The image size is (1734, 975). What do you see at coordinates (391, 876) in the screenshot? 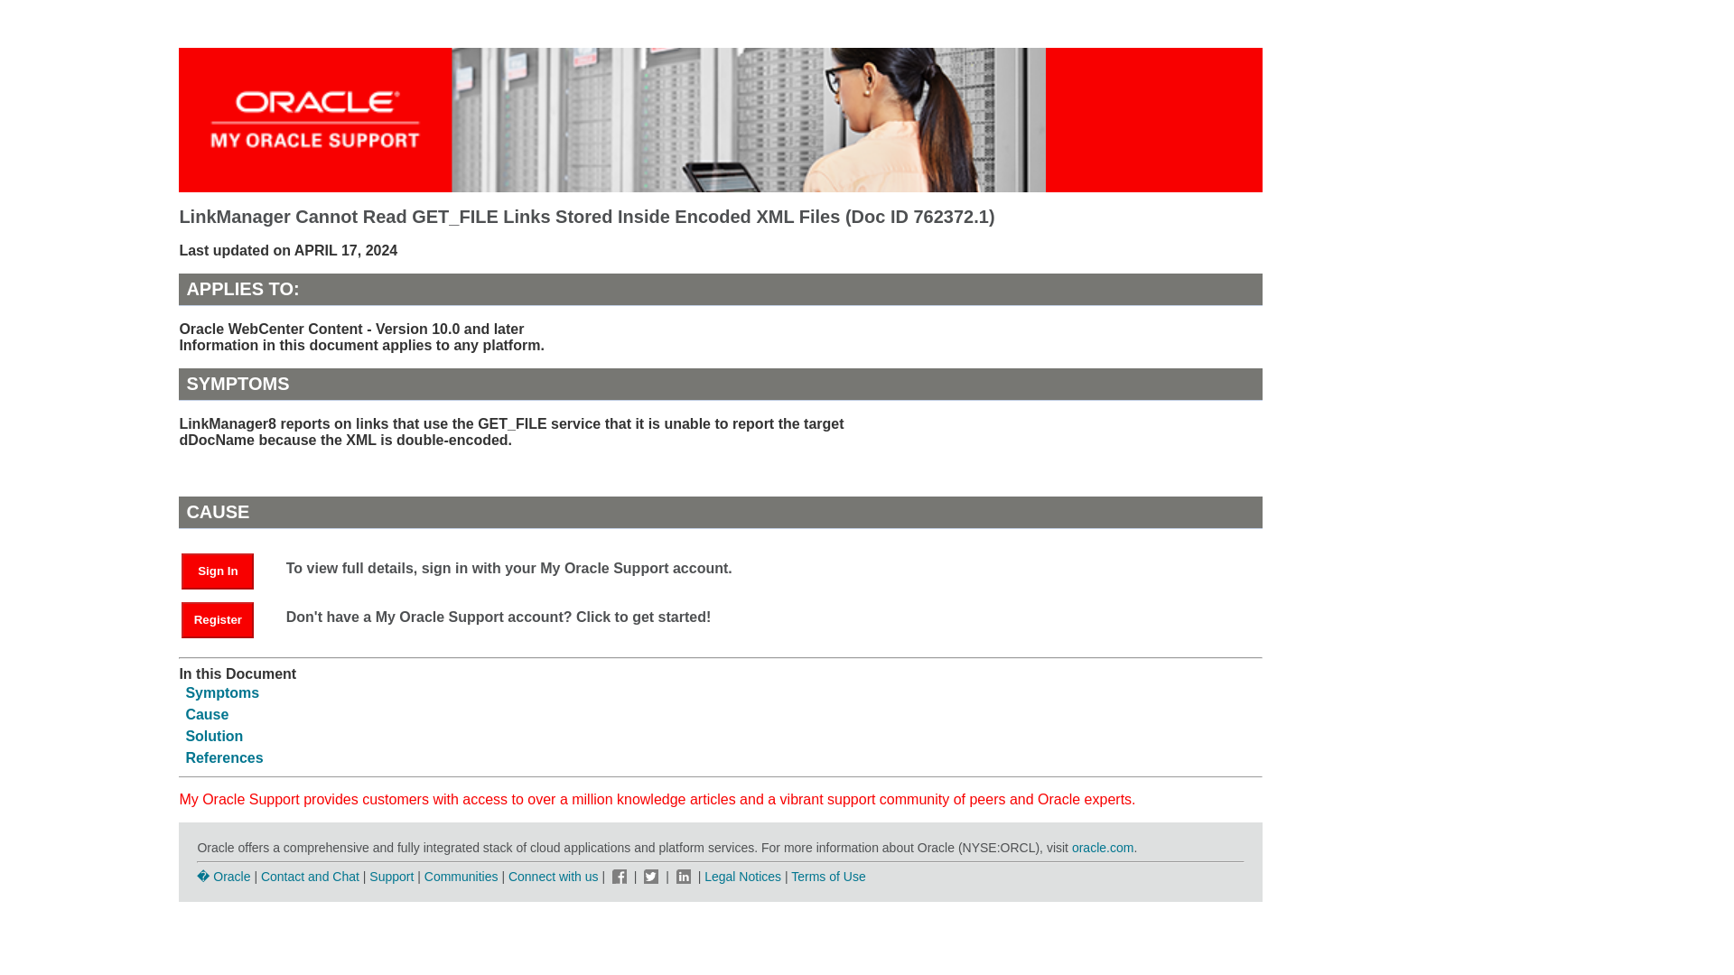
I see `Support` at bounding box center [391, 876].